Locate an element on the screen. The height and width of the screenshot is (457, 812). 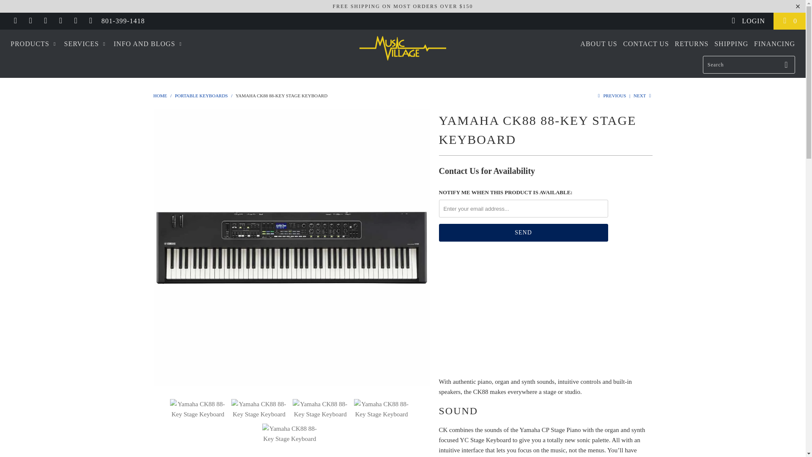
Music Village USA on Instagram is located at coordinates (75, 21).